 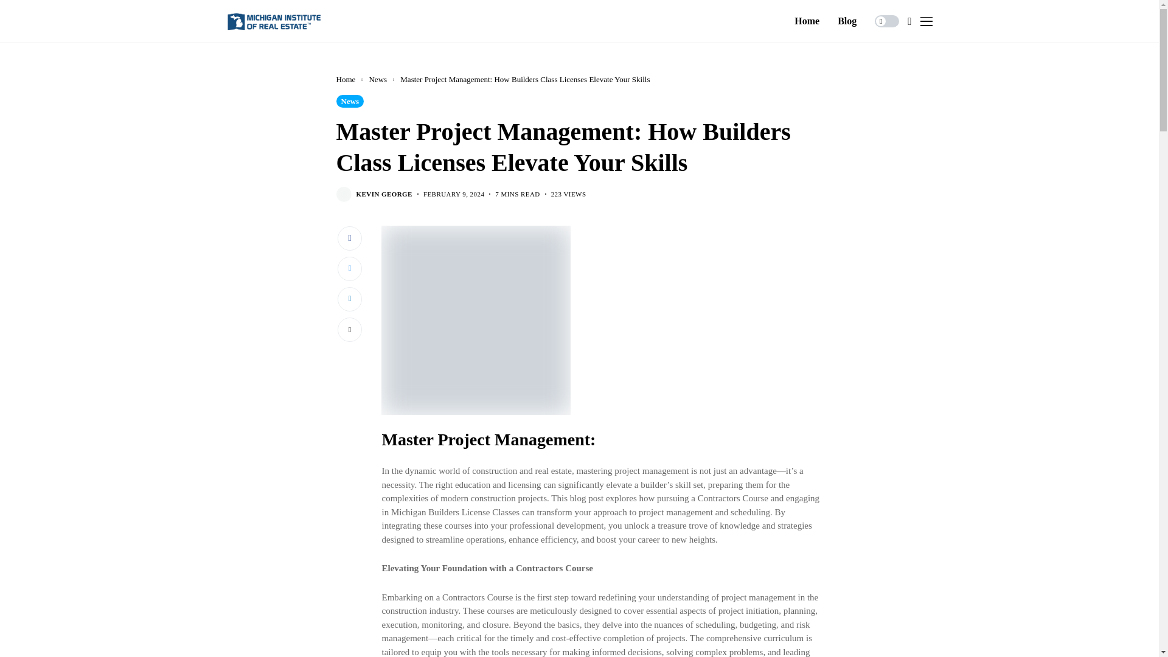 What do you see at coordinates (346, 79) in the screenshot?
I see `Home` at bounding box center [346, 79].